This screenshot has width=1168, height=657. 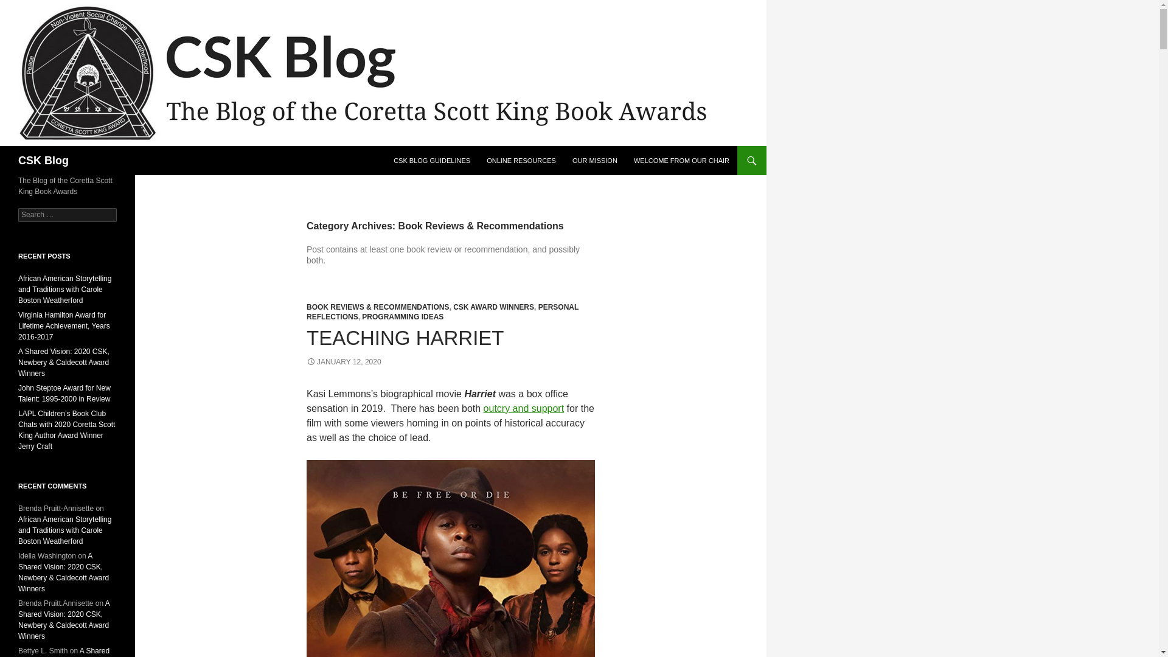 I want to click on outcry and support, so click(x=523, y=409).